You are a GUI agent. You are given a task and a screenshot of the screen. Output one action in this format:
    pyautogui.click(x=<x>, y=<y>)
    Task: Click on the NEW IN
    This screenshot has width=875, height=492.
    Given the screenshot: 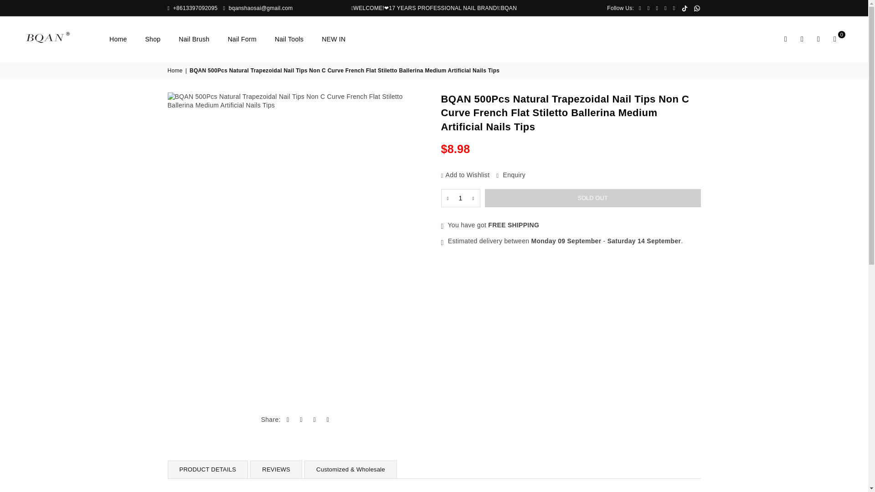 What is the action you would take?
    pyautogui.click(x=334, y=39)
    